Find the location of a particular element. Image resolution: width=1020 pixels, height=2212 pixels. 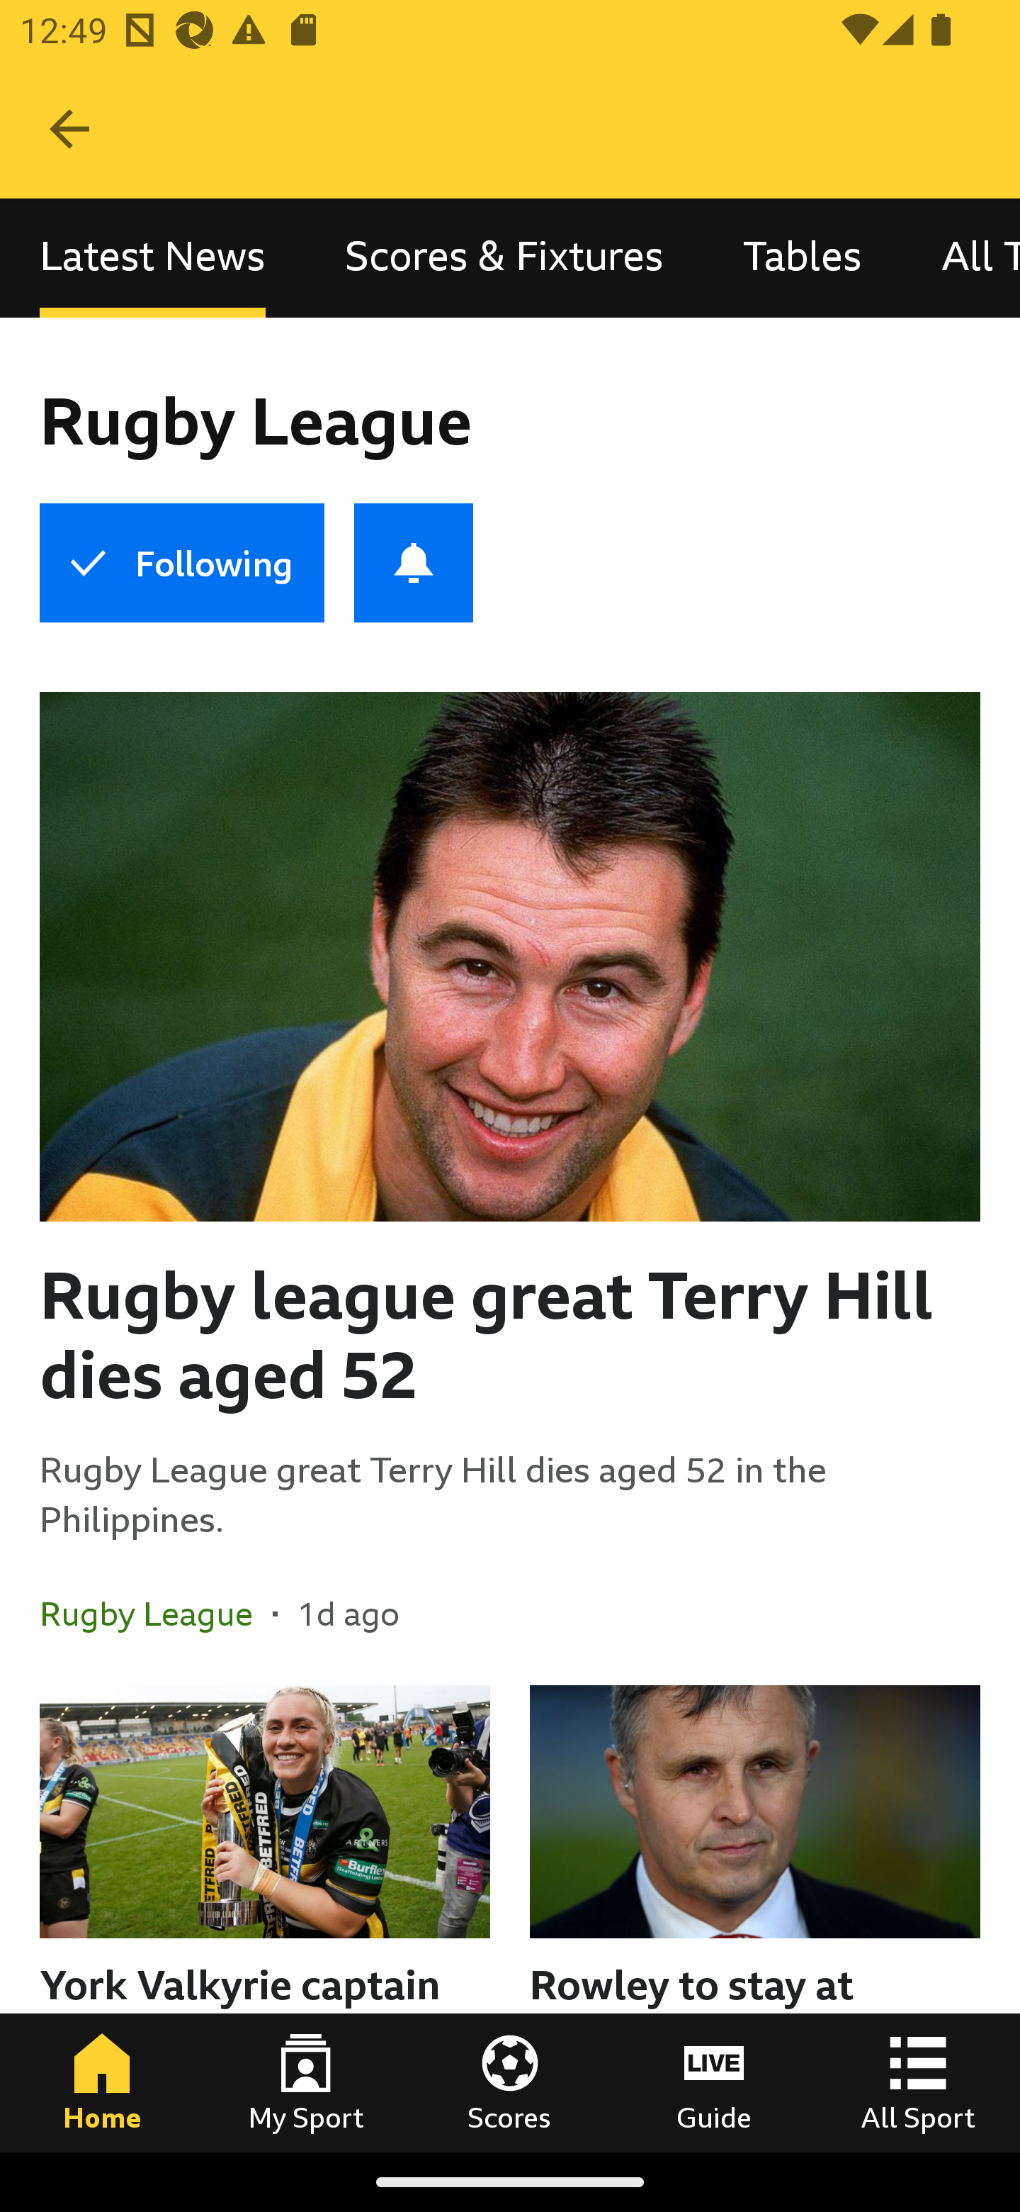

Scores is located at coordinates (510, 2082).